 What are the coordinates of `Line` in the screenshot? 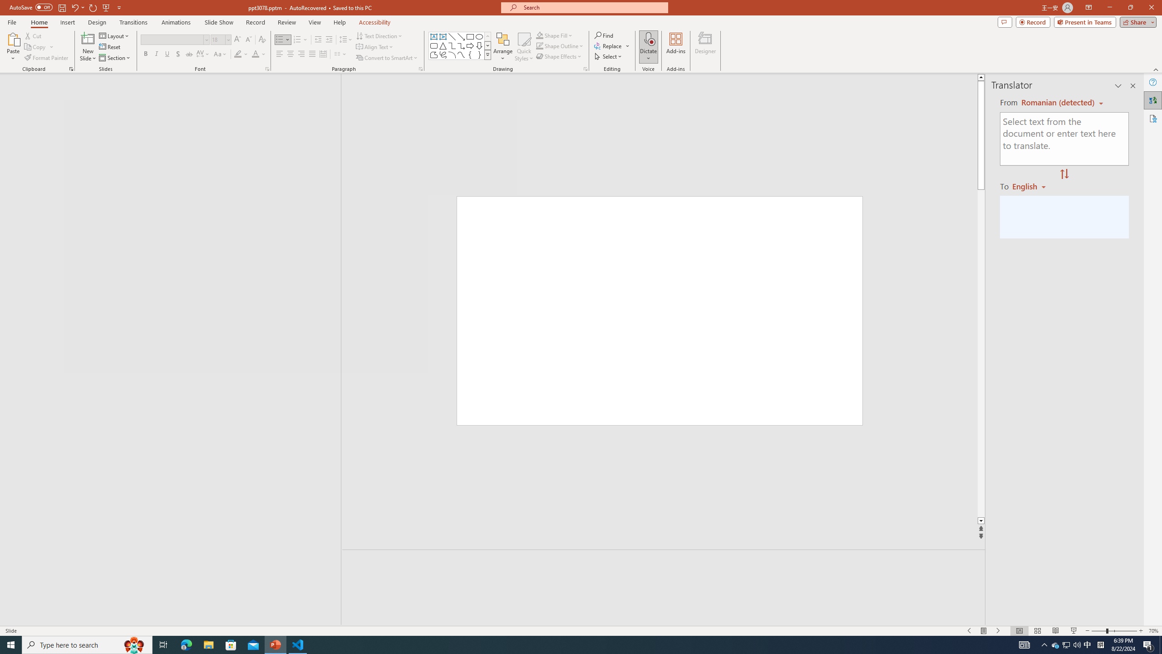 It's located at (452, 36).